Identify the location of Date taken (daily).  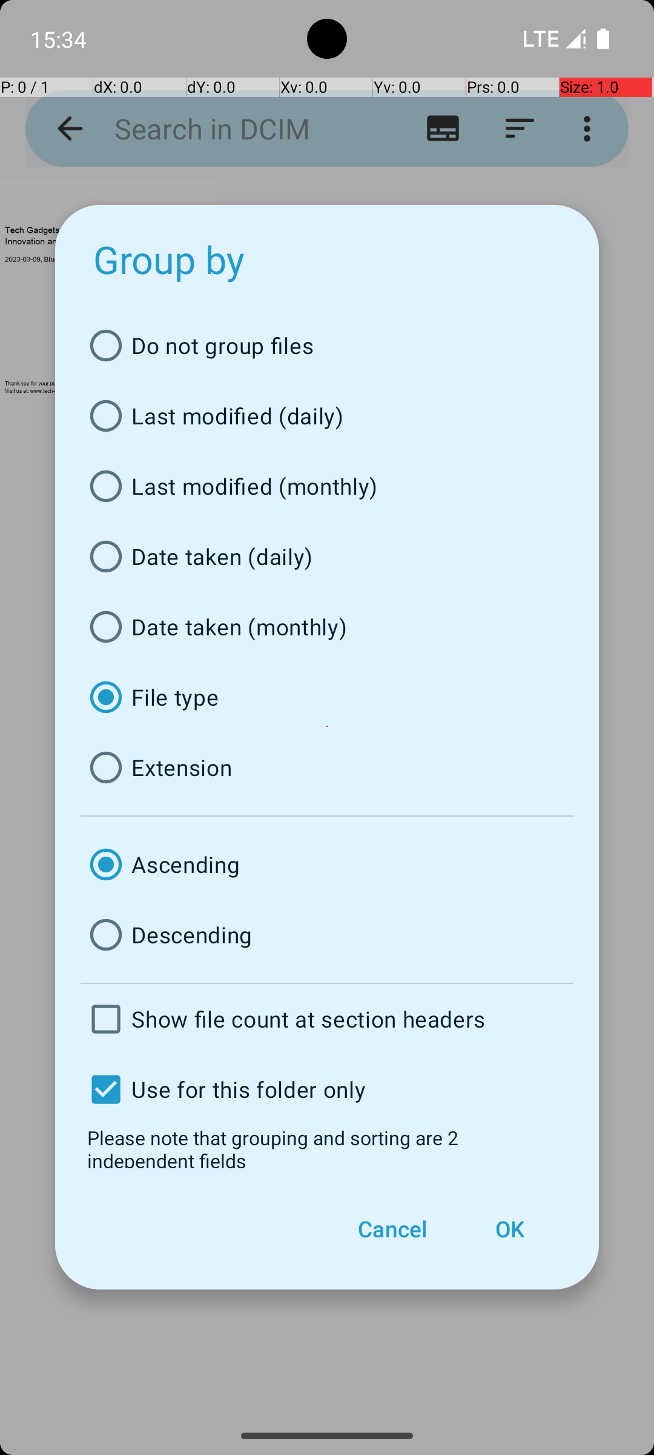
(327, 557).